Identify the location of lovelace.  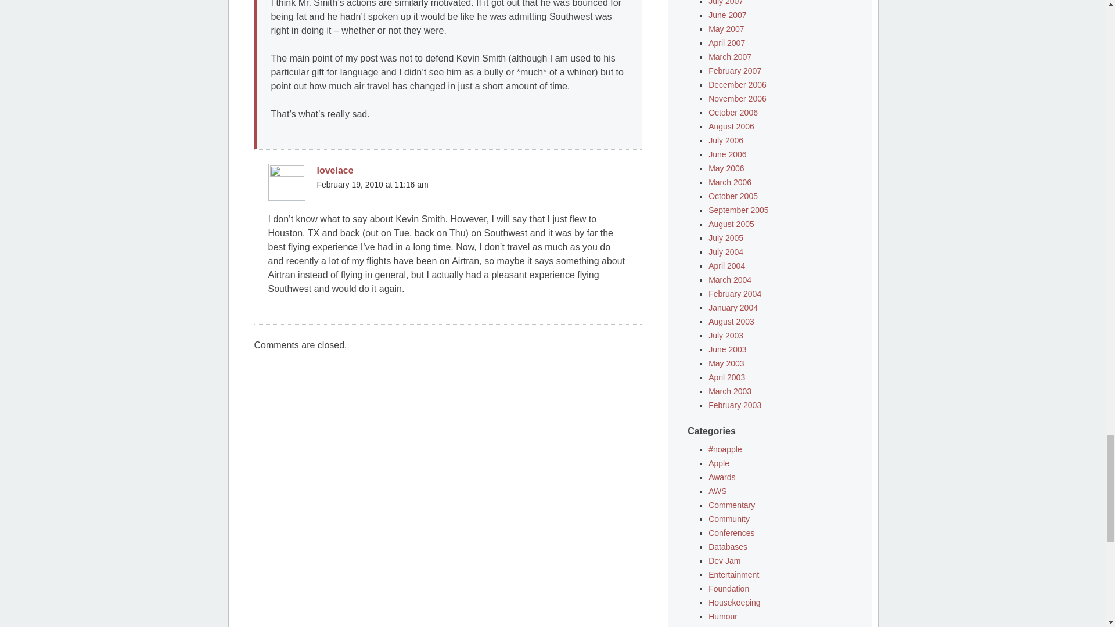
(334, 171).